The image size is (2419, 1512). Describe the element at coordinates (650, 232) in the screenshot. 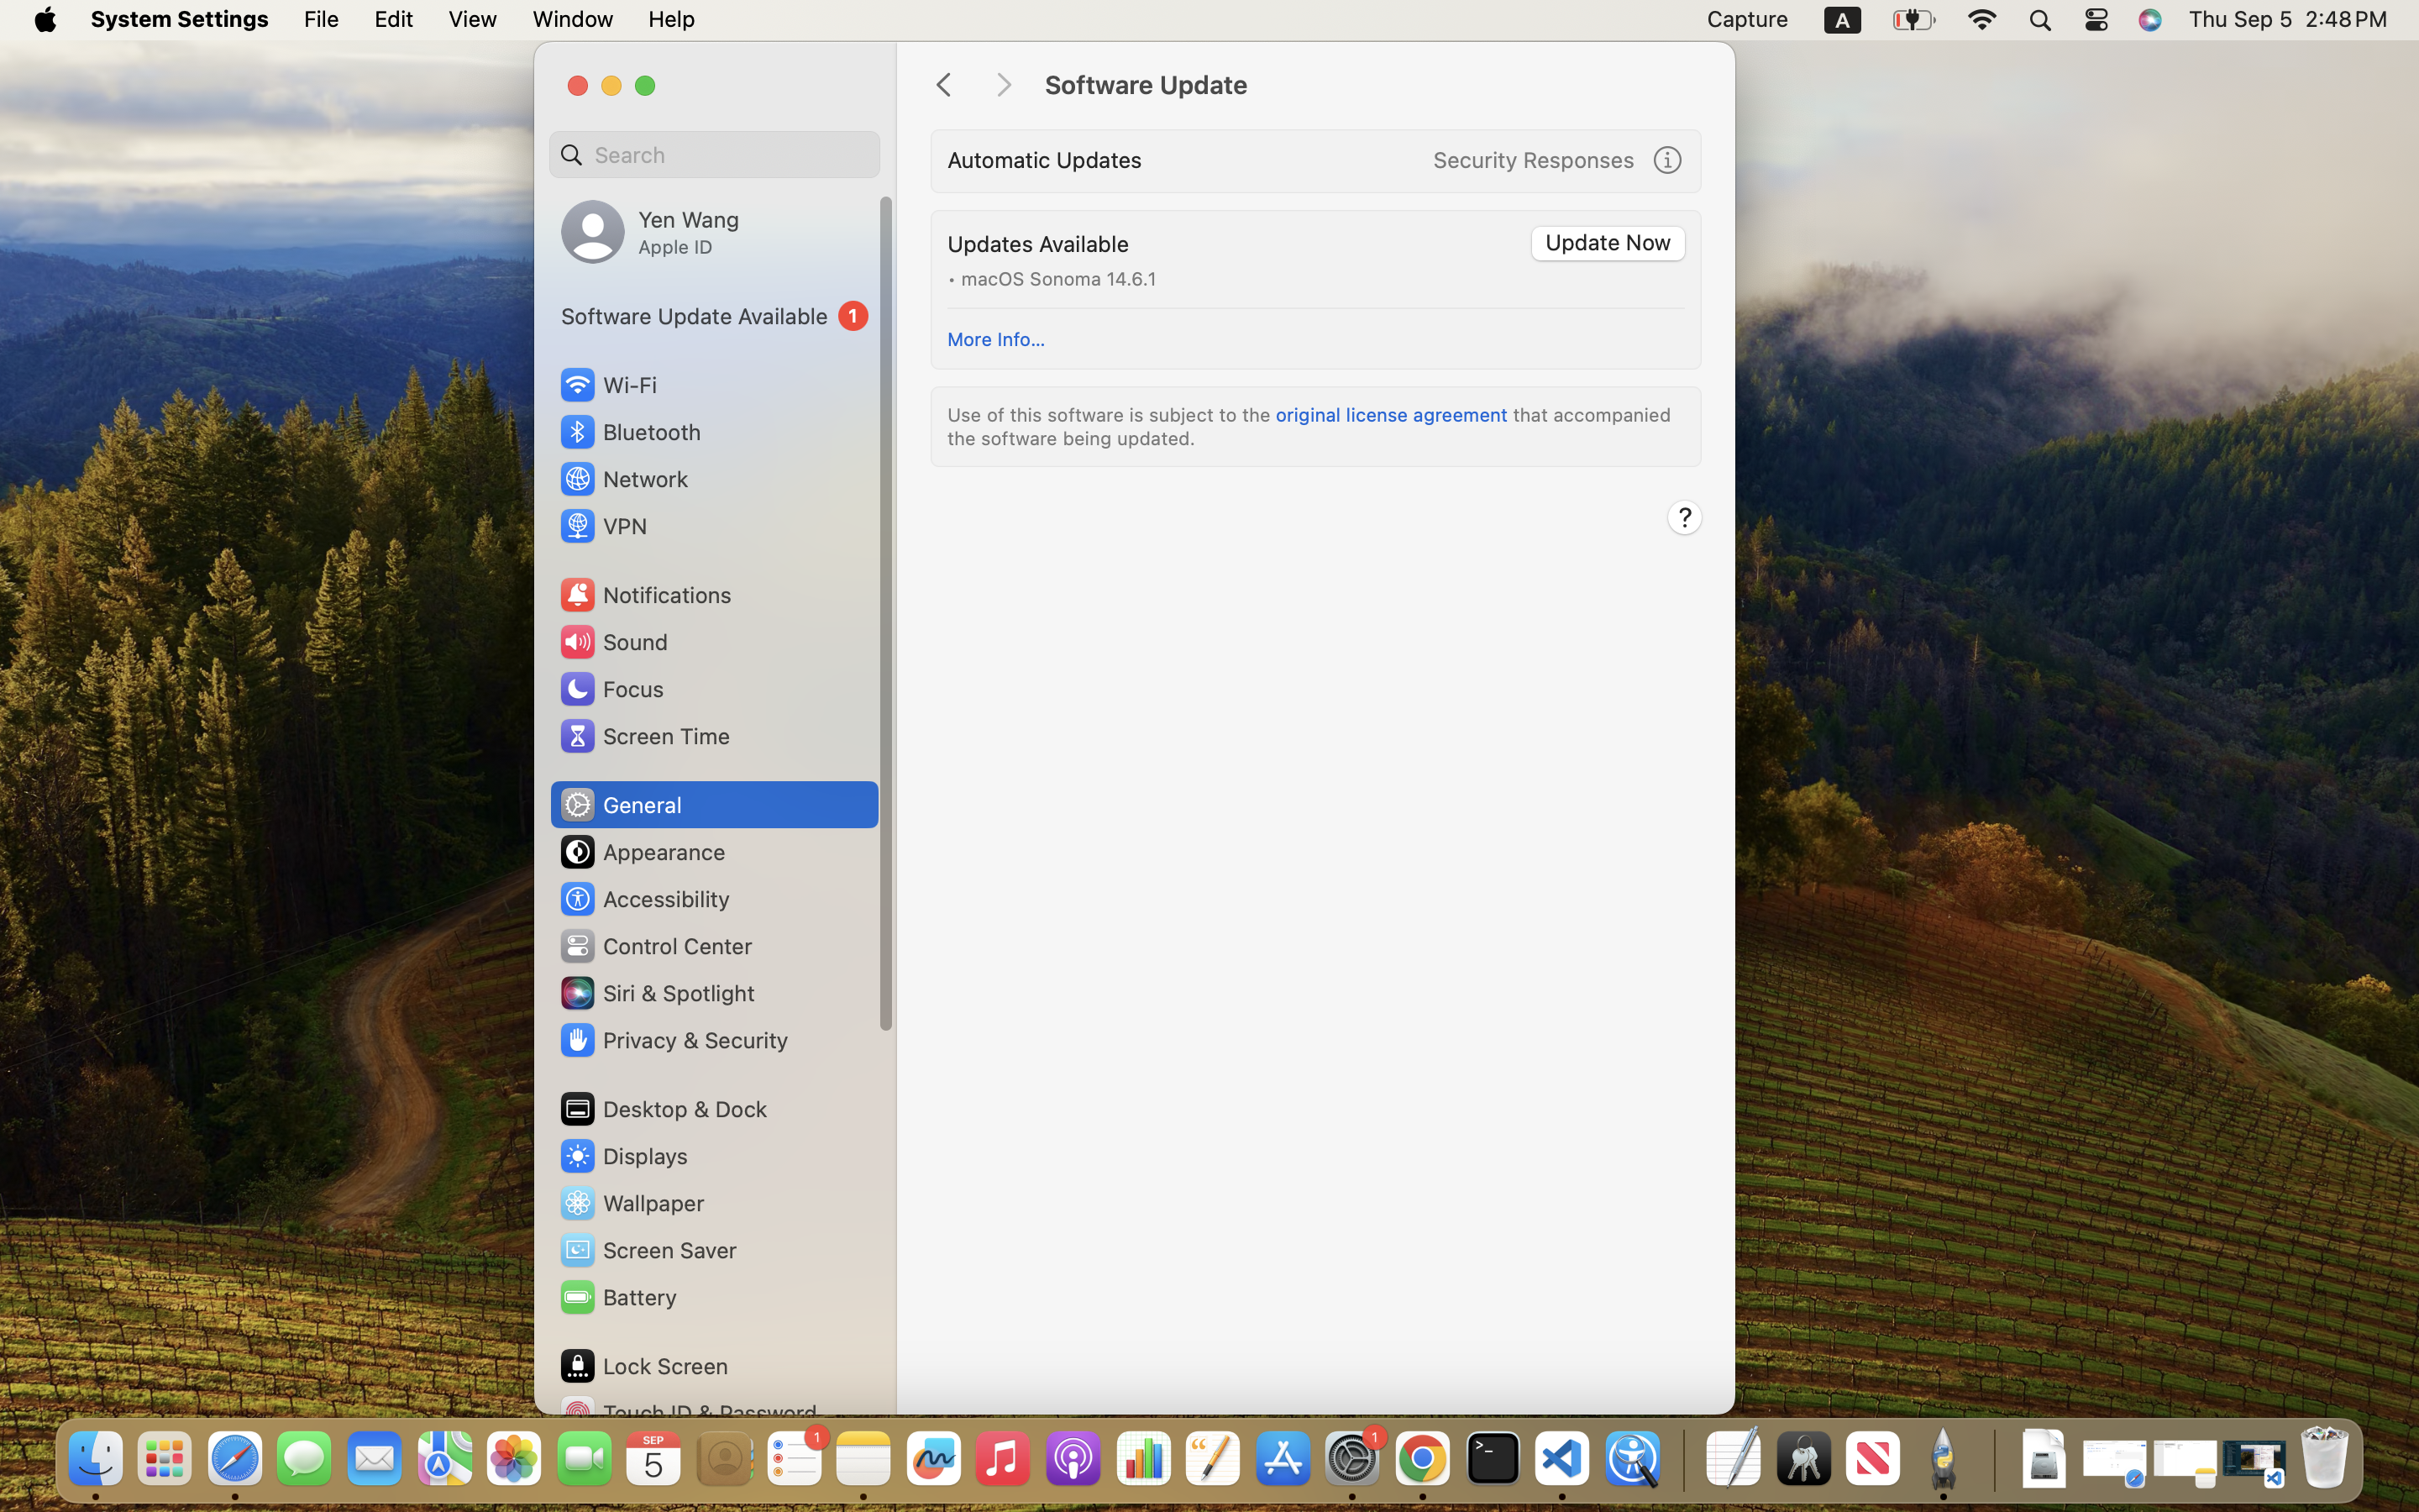

I see `Yen Wang, Apple ID` at that location.